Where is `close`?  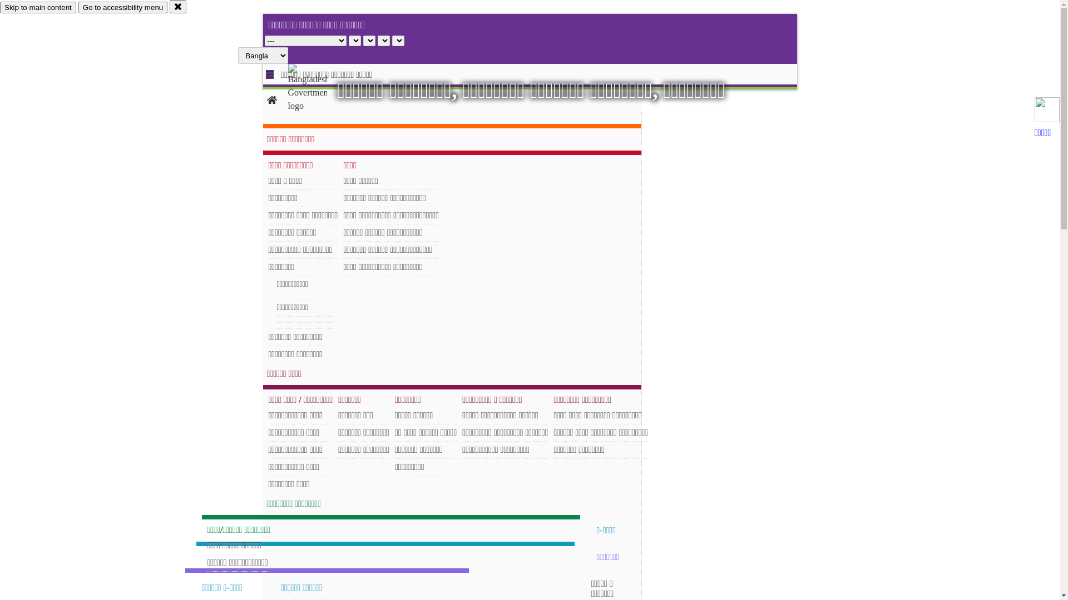
close is located at coordinates (178, 7).